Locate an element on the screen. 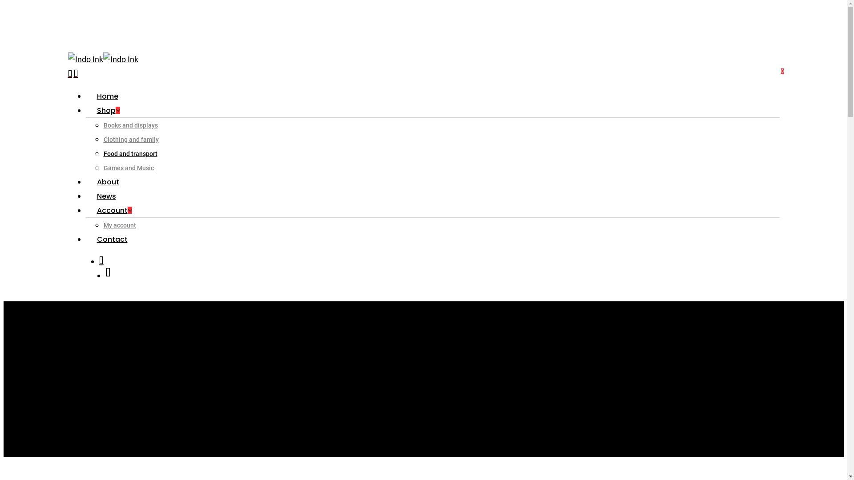 Image resolution: width=854 pixels, height=480 pixels. Home is located at coordinates (107, 96).